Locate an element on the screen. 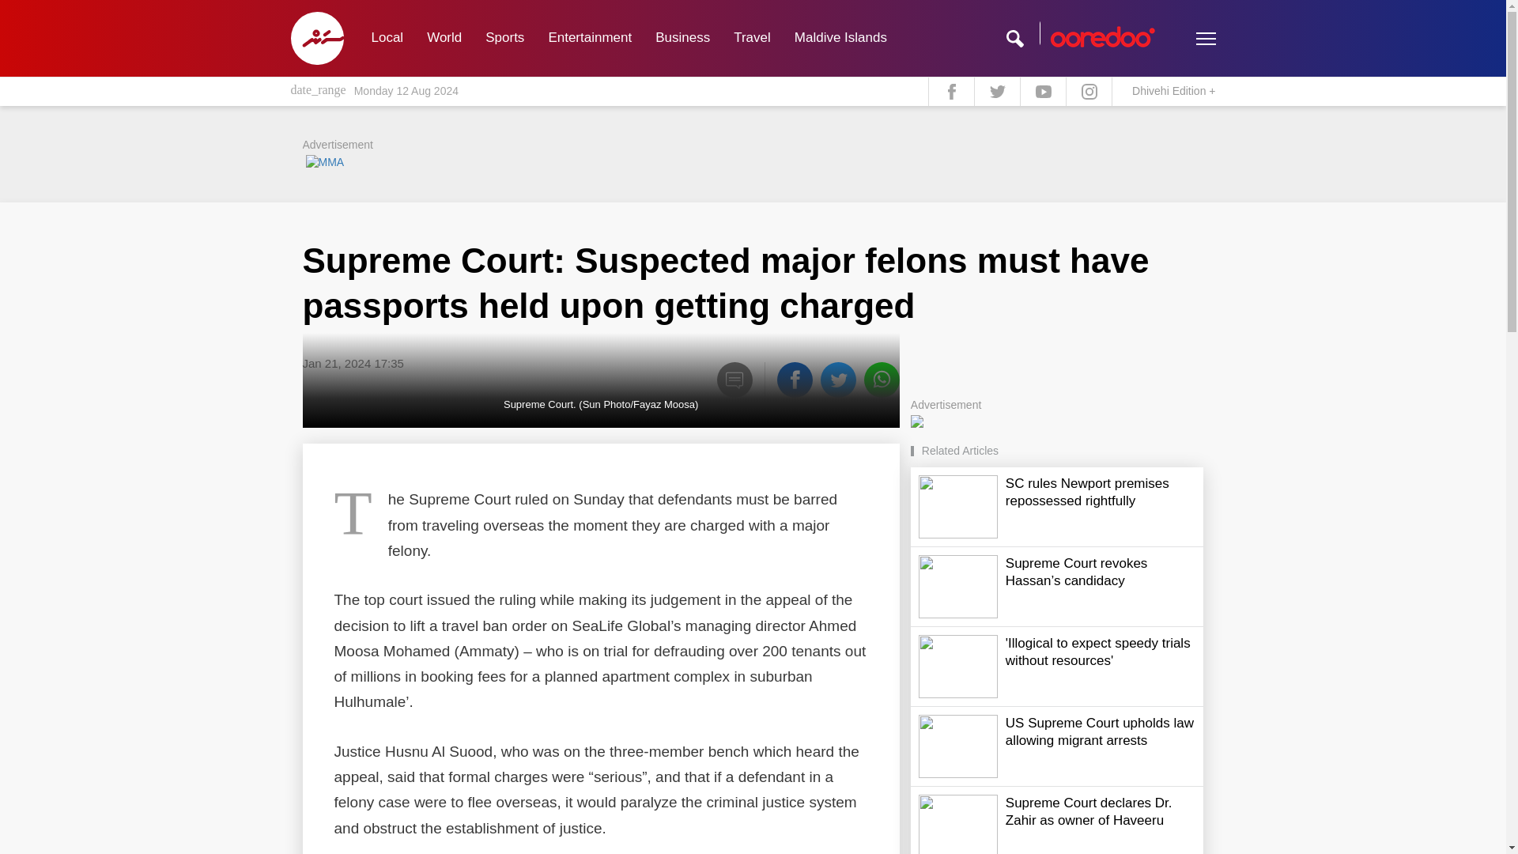 This screenshot has width=1518, height=854. World is located at coordinates (444, 38).